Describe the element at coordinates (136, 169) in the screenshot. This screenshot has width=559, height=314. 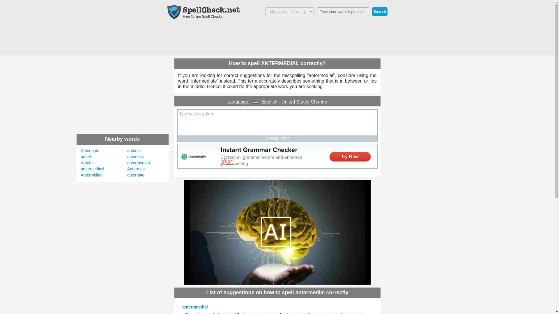
I see `Antermes` at that location.